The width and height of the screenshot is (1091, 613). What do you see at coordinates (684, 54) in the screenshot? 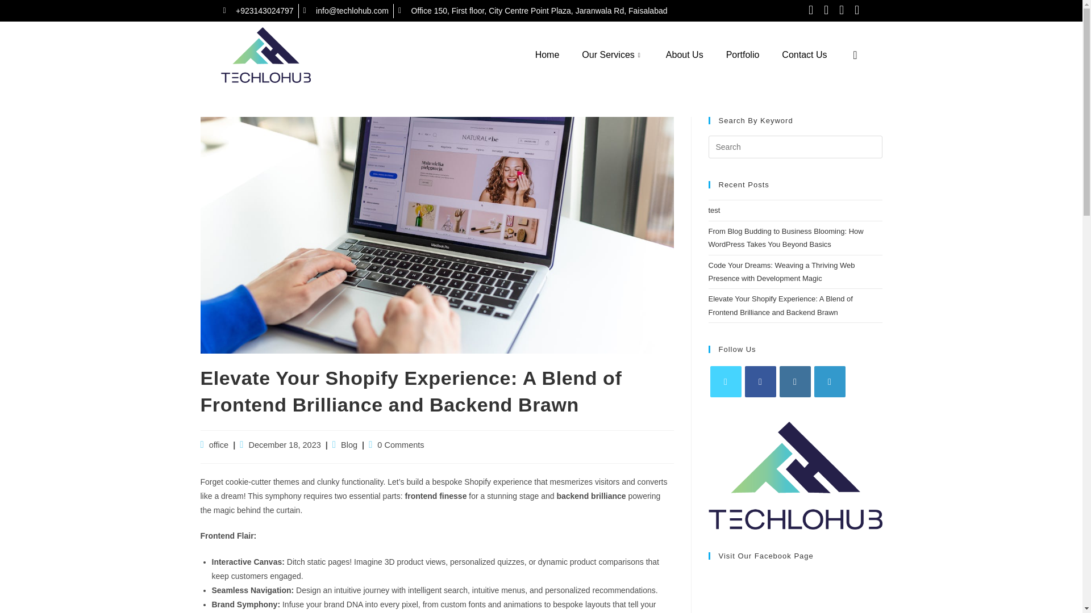
I see `About Us` at bounding box center [684, 54].